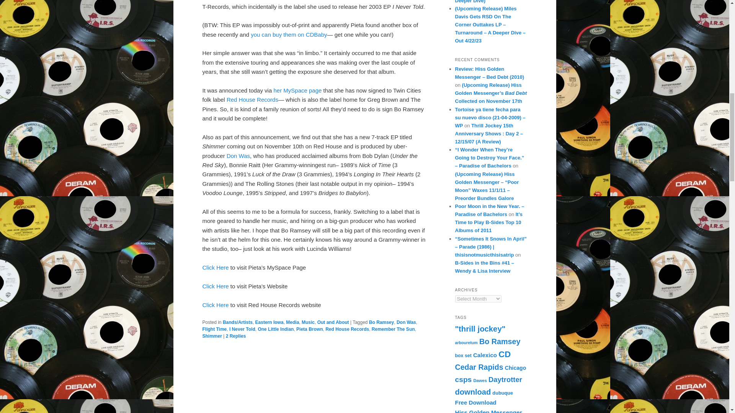 This screenshot has width=735, height=413. Describe the element at coordinates (381, 322) in the screenshot. I see `Bo Ramsey` at that location.